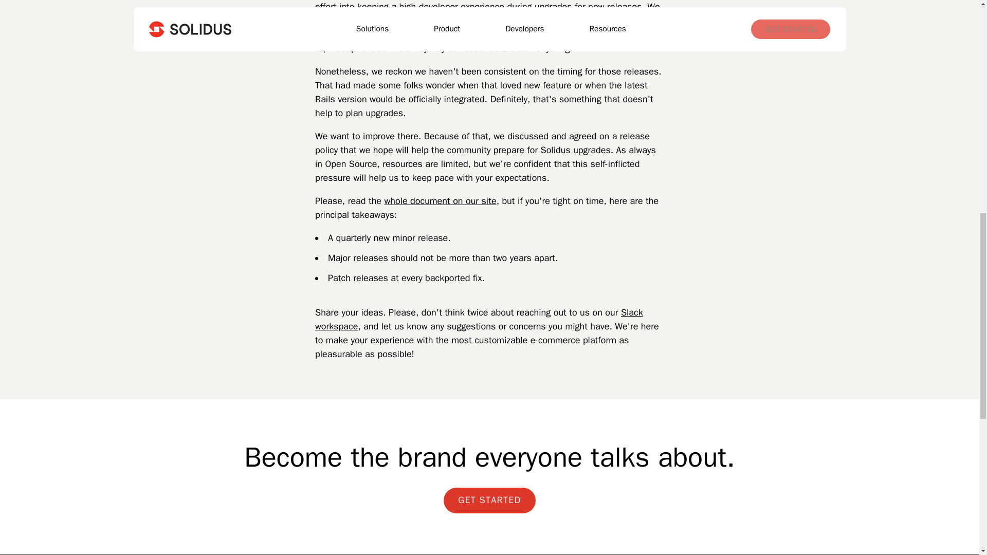 This screenshot has height=555, width=987. I want to click on Slack workspace, so click(479, 319).